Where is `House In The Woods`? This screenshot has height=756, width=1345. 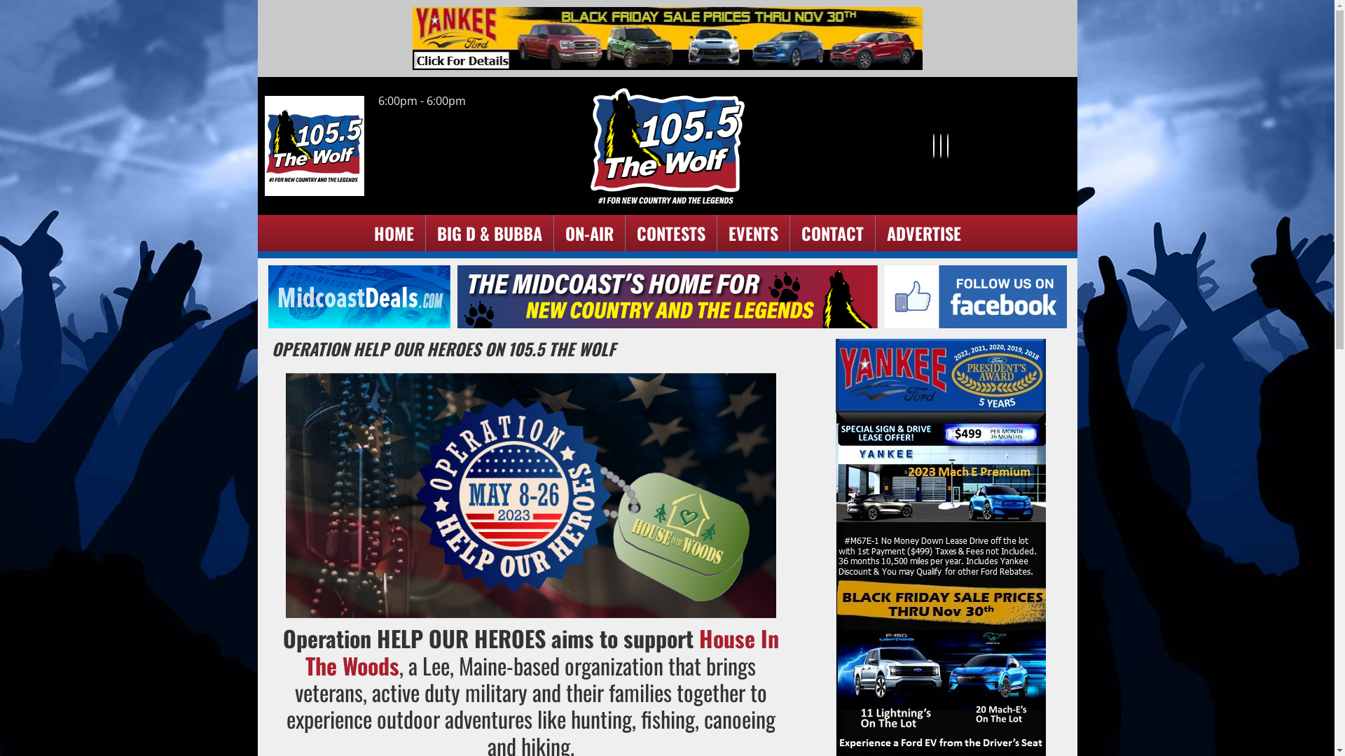 House In The Woods is located at coordinates (542, 651).